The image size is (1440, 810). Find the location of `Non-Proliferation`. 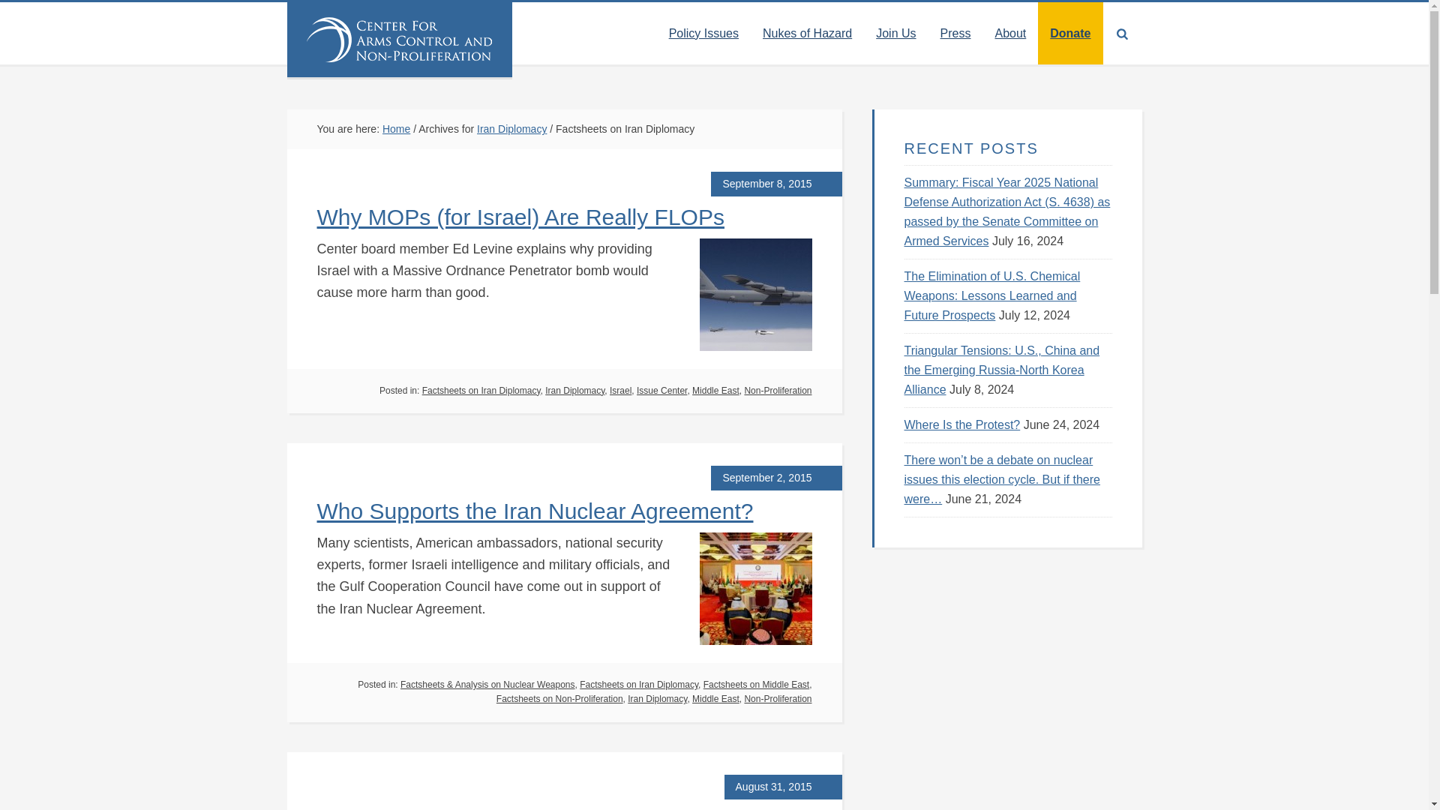

Non-Proliferation is located at coordinates (778, 391).